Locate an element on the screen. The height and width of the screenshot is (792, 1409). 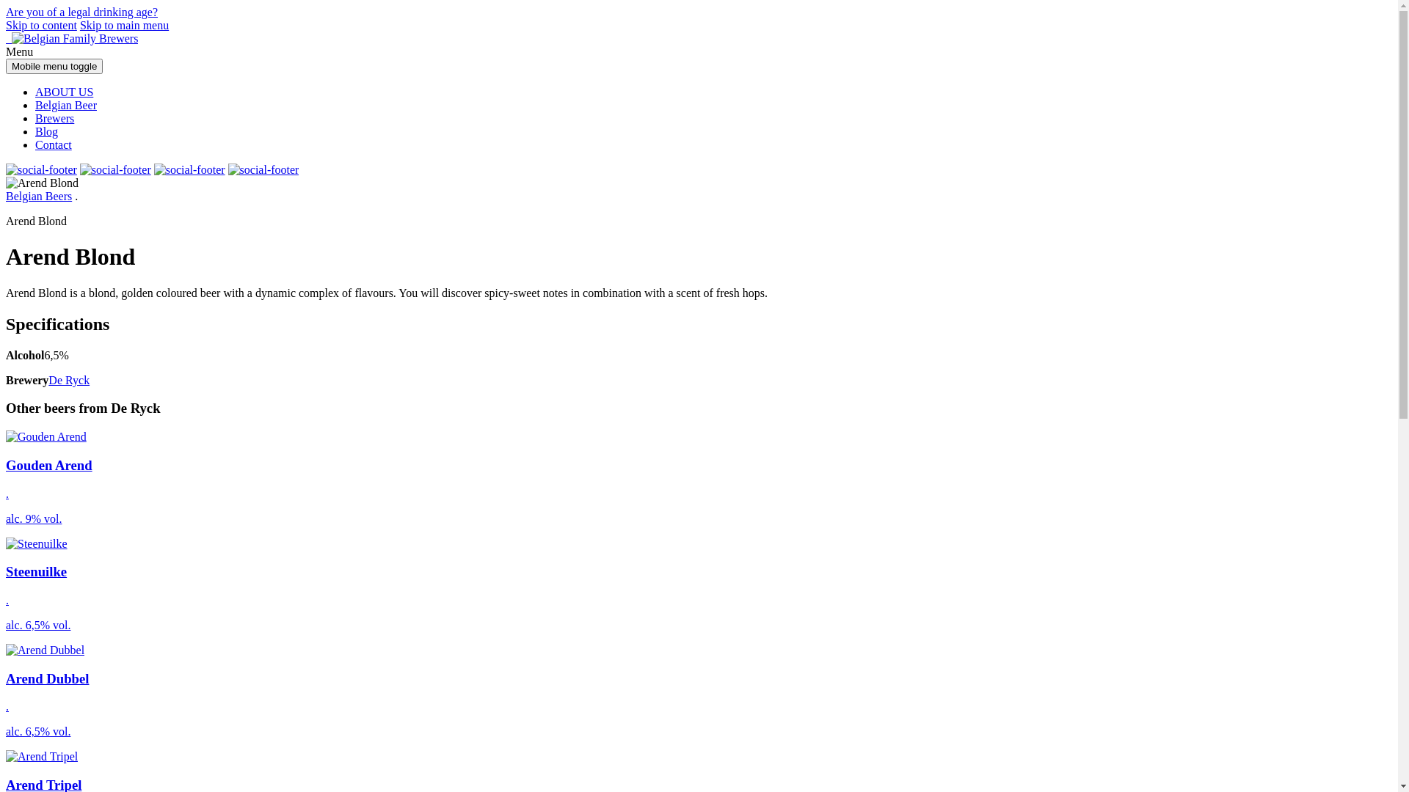
Brewers is located at coordinates (54, 119).